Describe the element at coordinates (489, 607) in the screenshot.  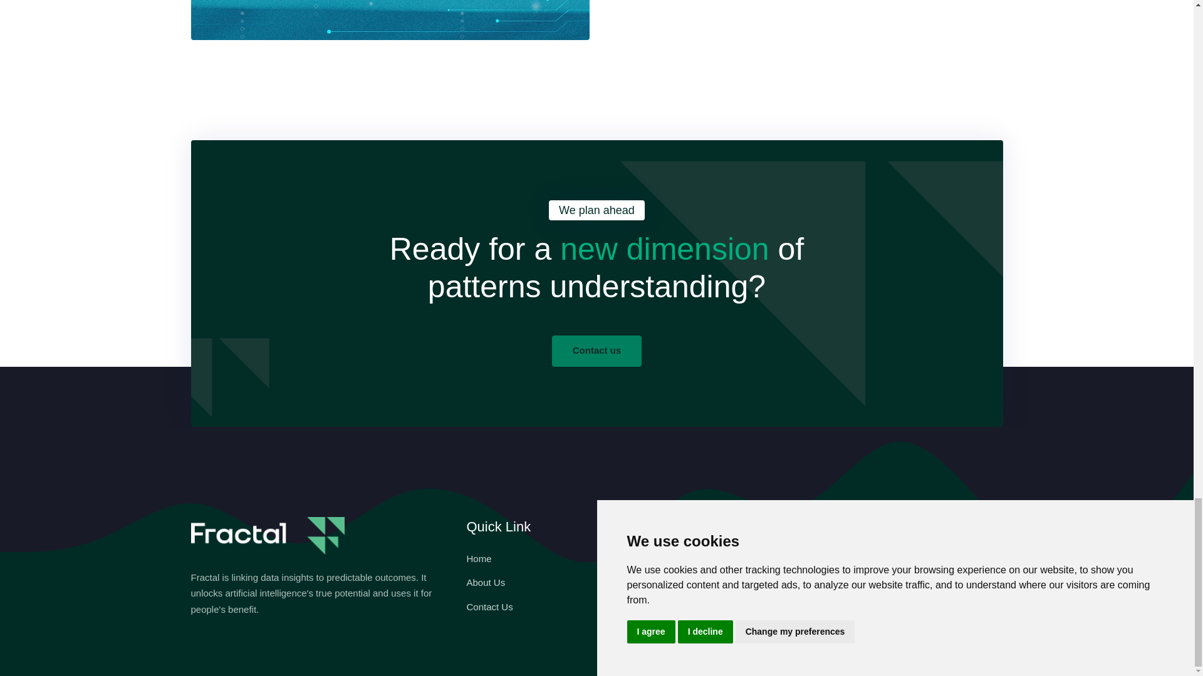
I see `Contact Us` at that location.